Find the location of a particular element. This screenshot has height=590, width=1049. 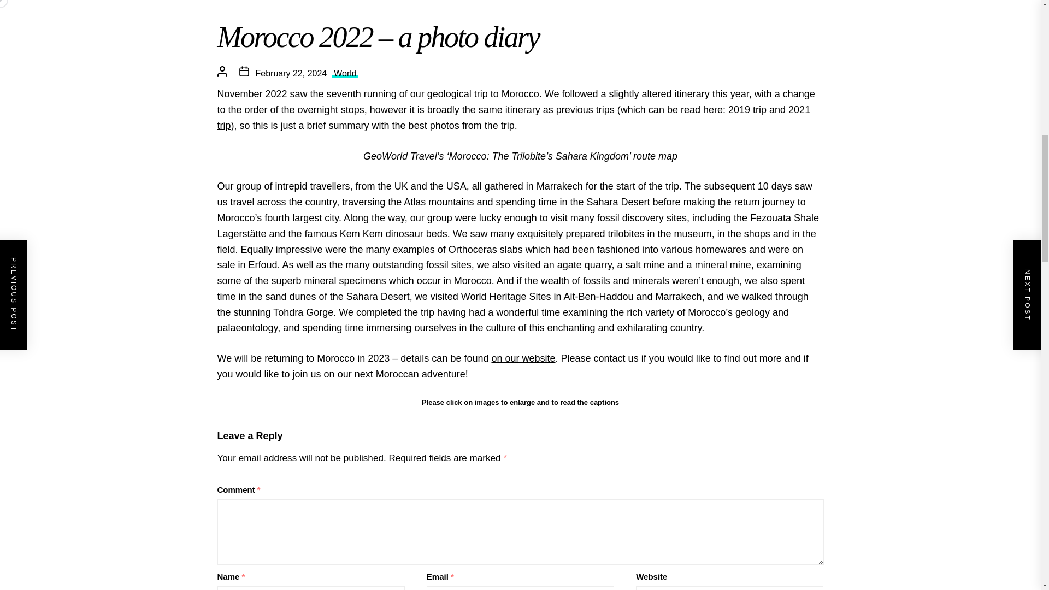

2021 trip is located at coordinates (514, 117).